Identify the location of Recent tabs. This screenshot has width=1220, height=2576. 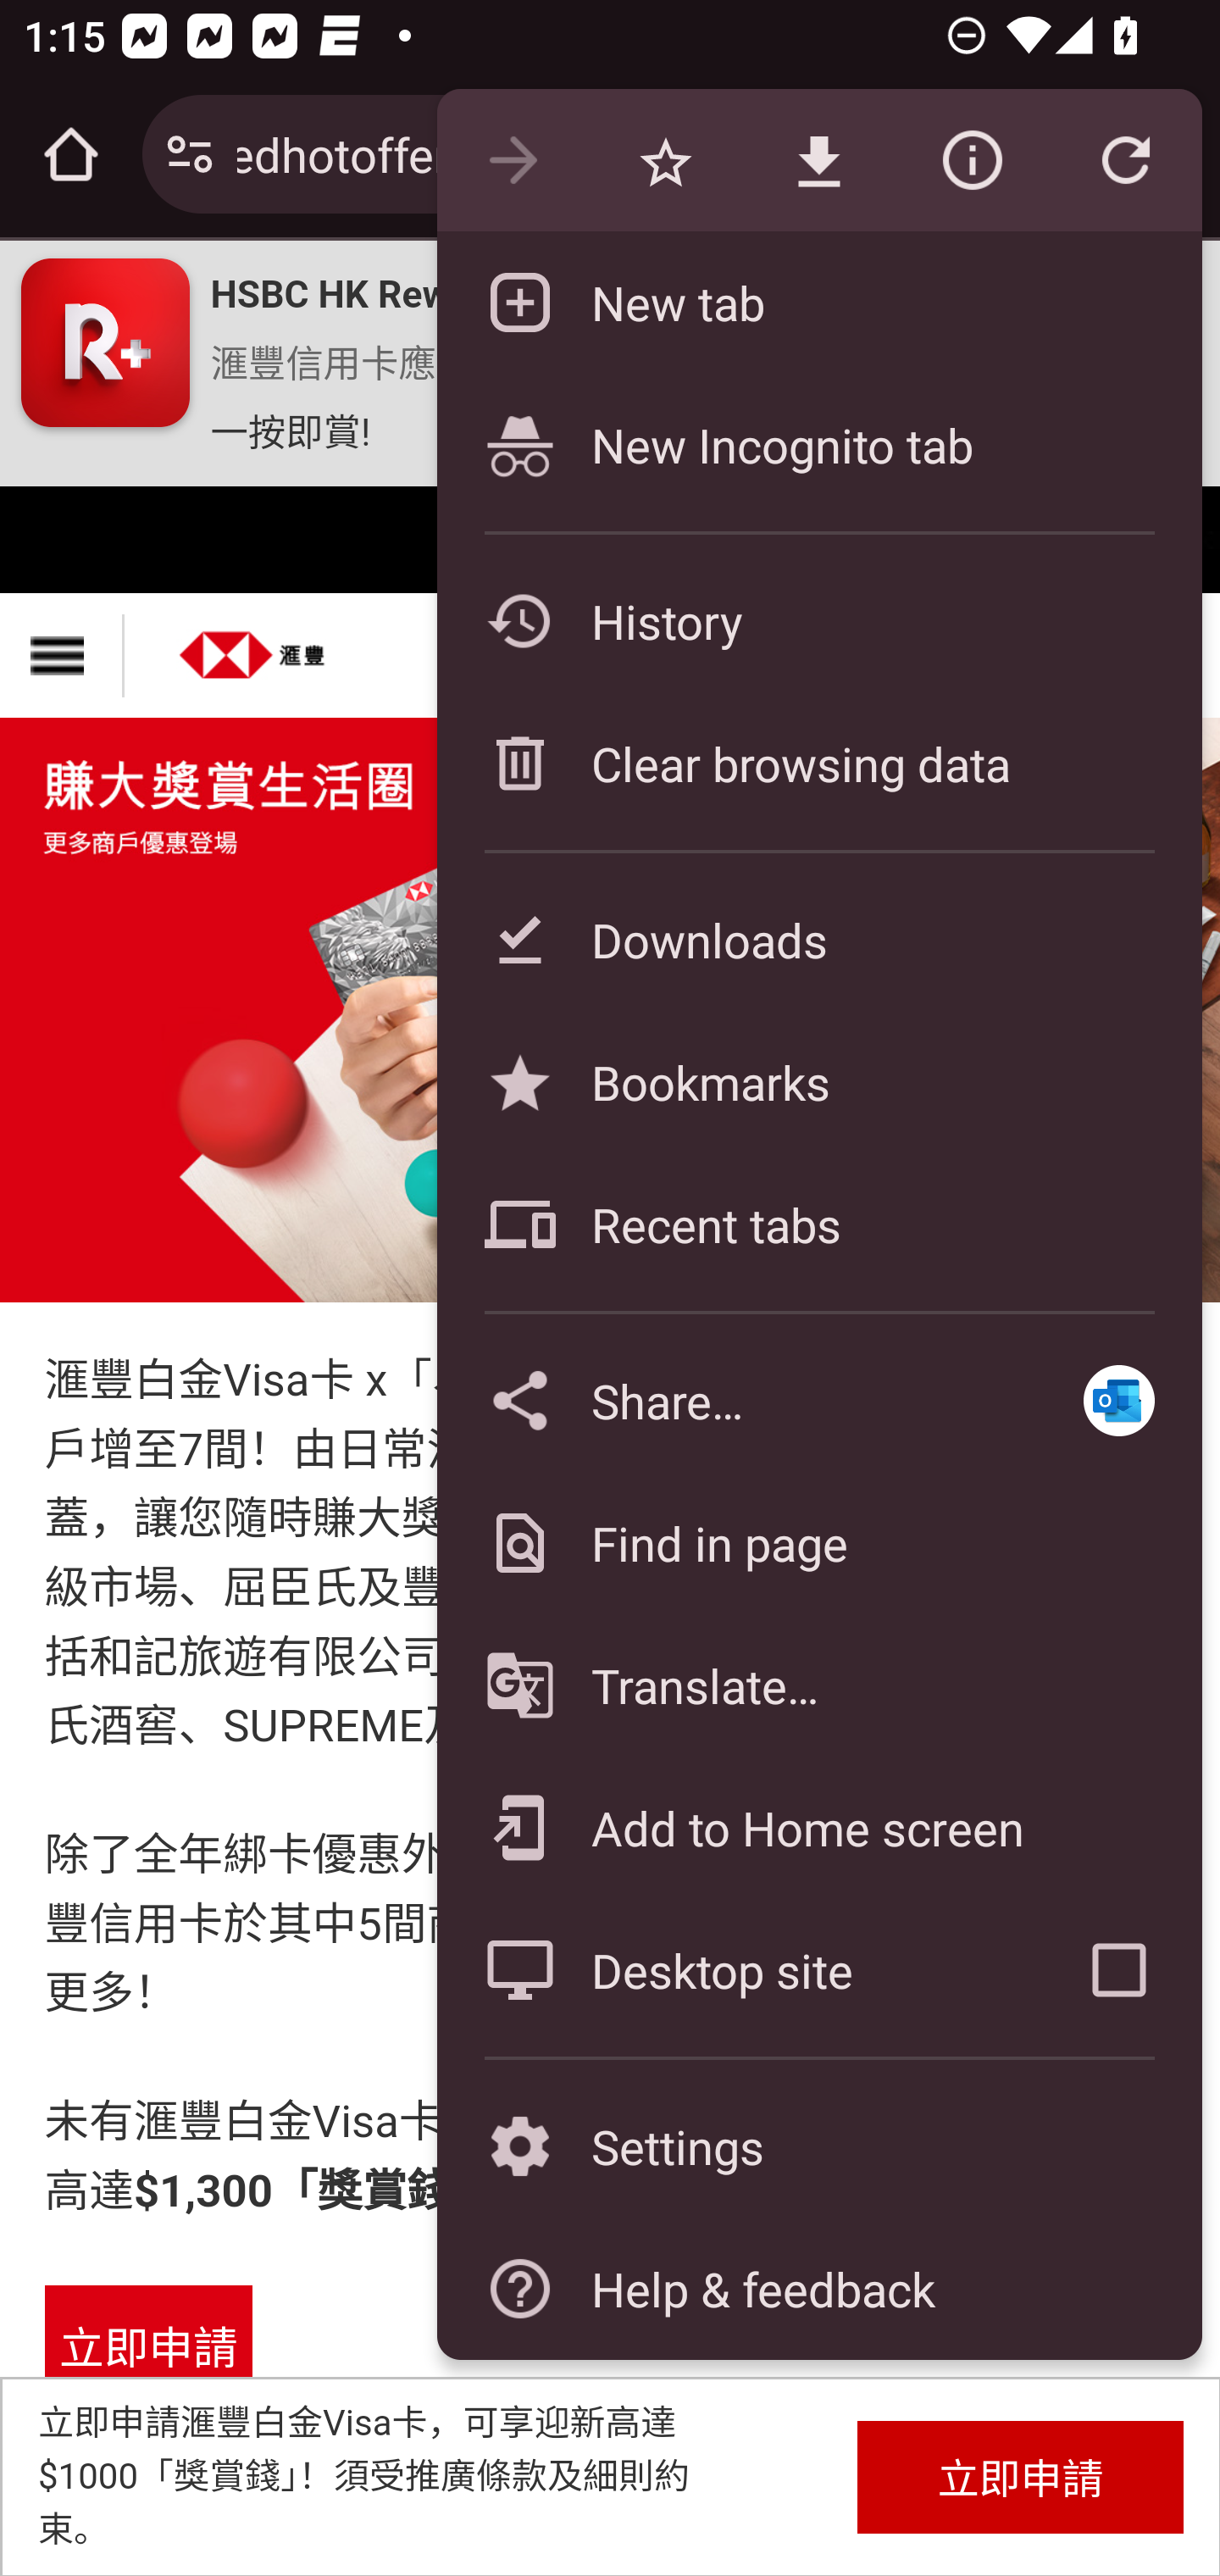
(818, 1224).